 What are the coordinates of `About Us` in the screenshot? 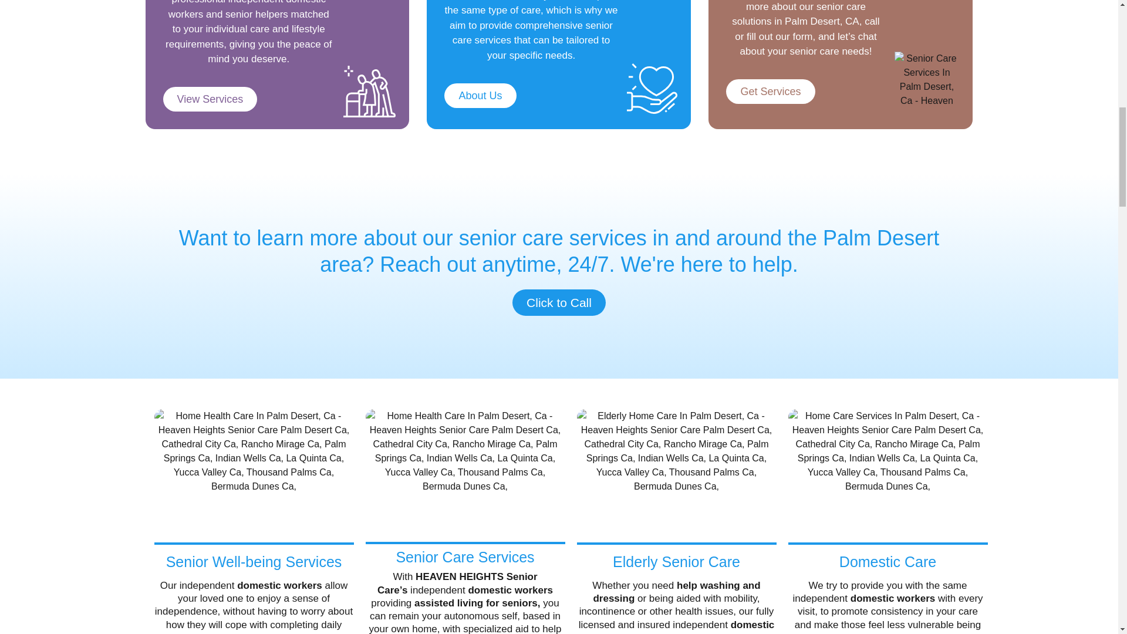 It's located at (480, 95).